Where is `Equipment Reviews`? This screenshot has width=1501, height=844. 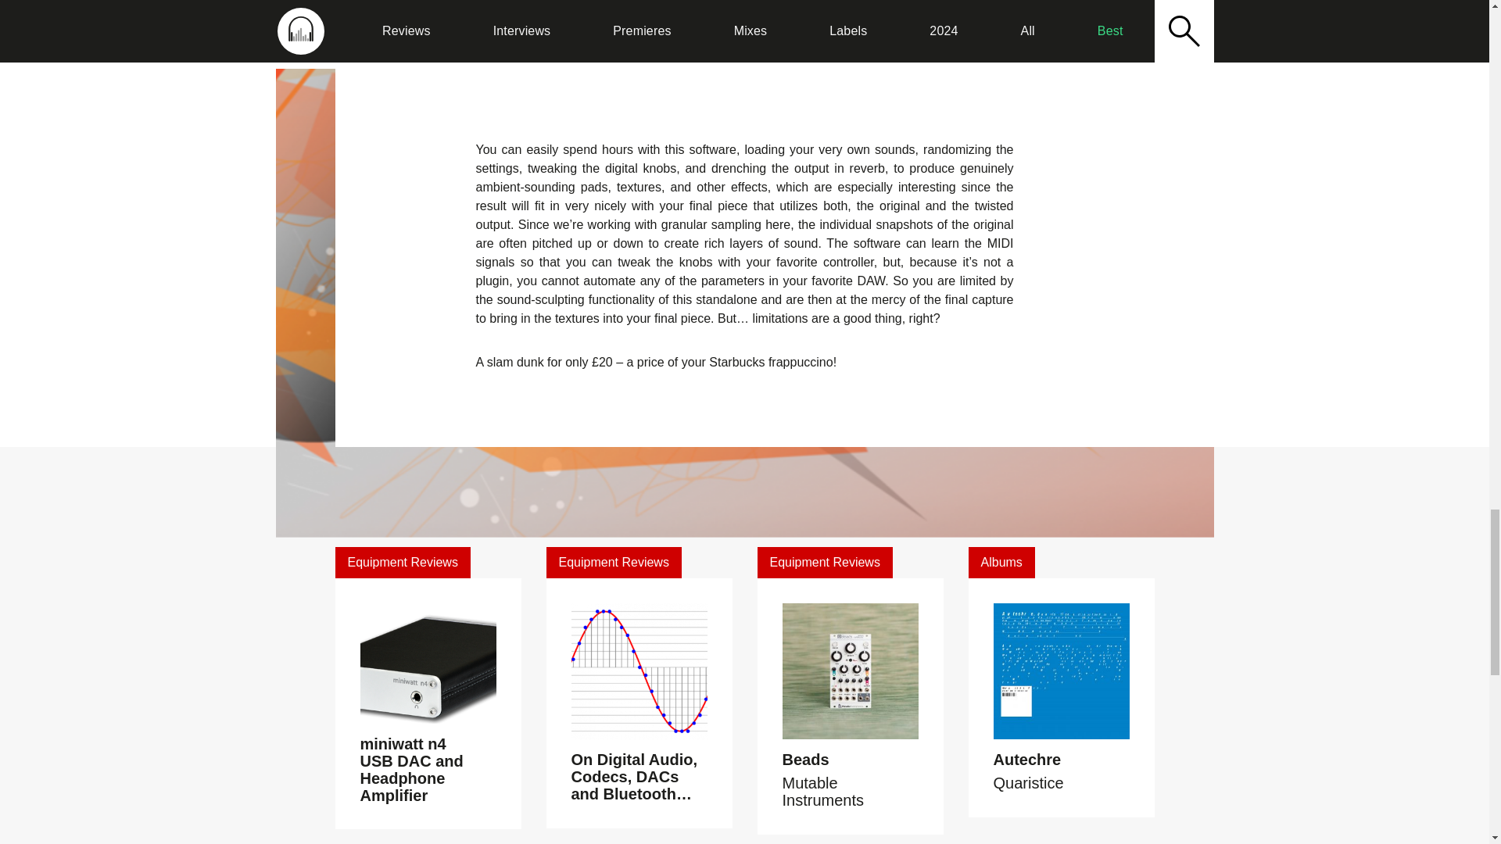 Equipment Reviews is located at coordinates (824, 562).